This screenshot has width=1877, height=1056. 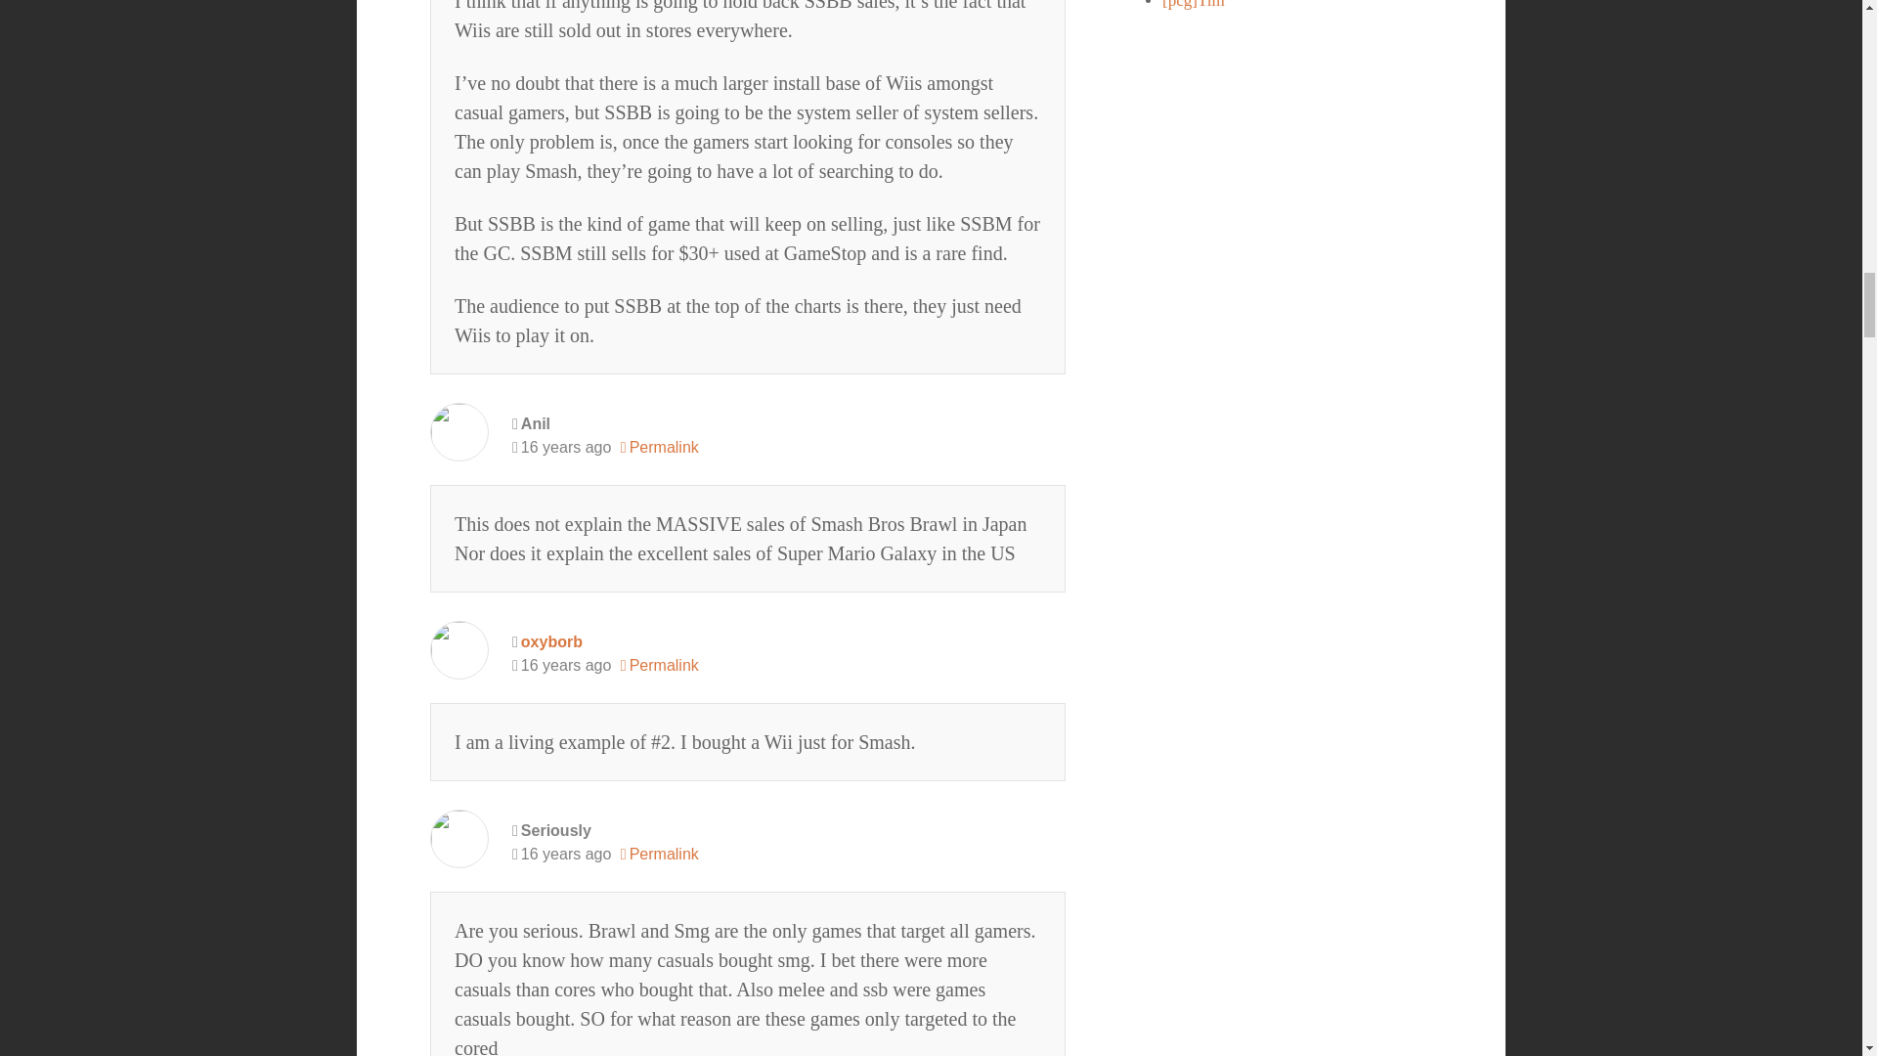 I want to click on Permalink, so click(x=659, y=665).